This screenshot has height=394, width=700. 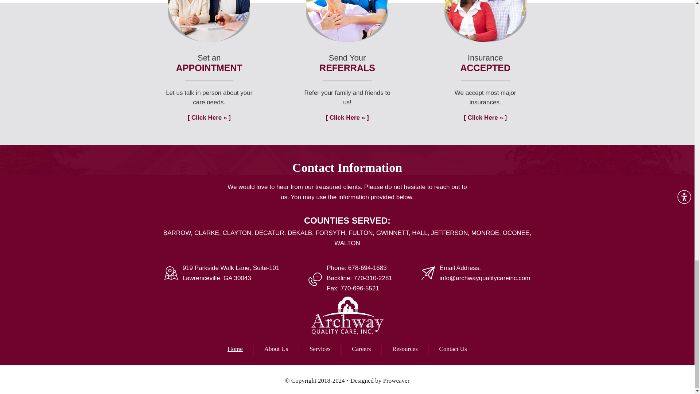 What do you see at coordinates (320, 349) in the screenshot?
I see `Services` at bounding box center [320, 349].